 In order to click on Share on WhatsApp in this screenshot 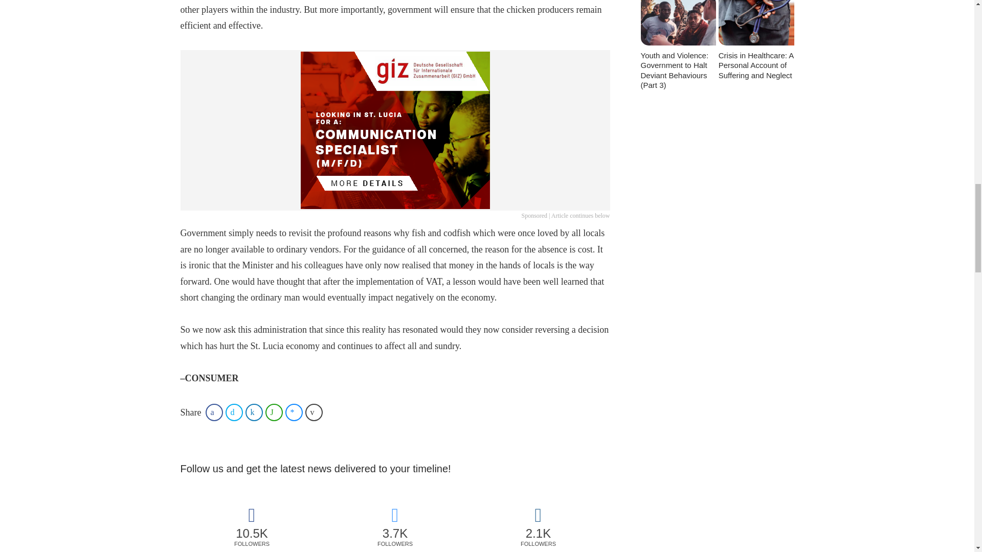, I will do `click(274, 412)`.